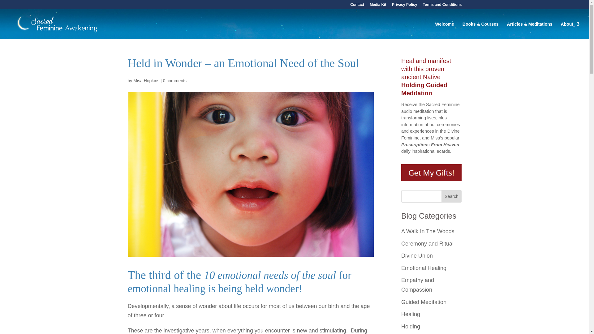 The image size is (594, 334). What do you see at coordinates (445, 30) in the screenshot?
I see `Welcome` at bounding box center [445, 30].